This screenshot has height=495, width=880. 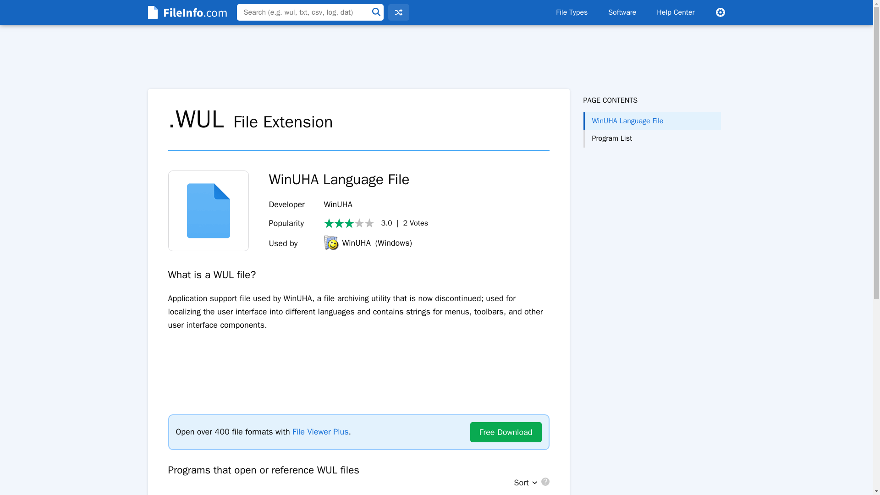 What do you see at coordinates (358, 361) in the screenshot?
I see `3rd party ad content` at bounding box center [358, 361].